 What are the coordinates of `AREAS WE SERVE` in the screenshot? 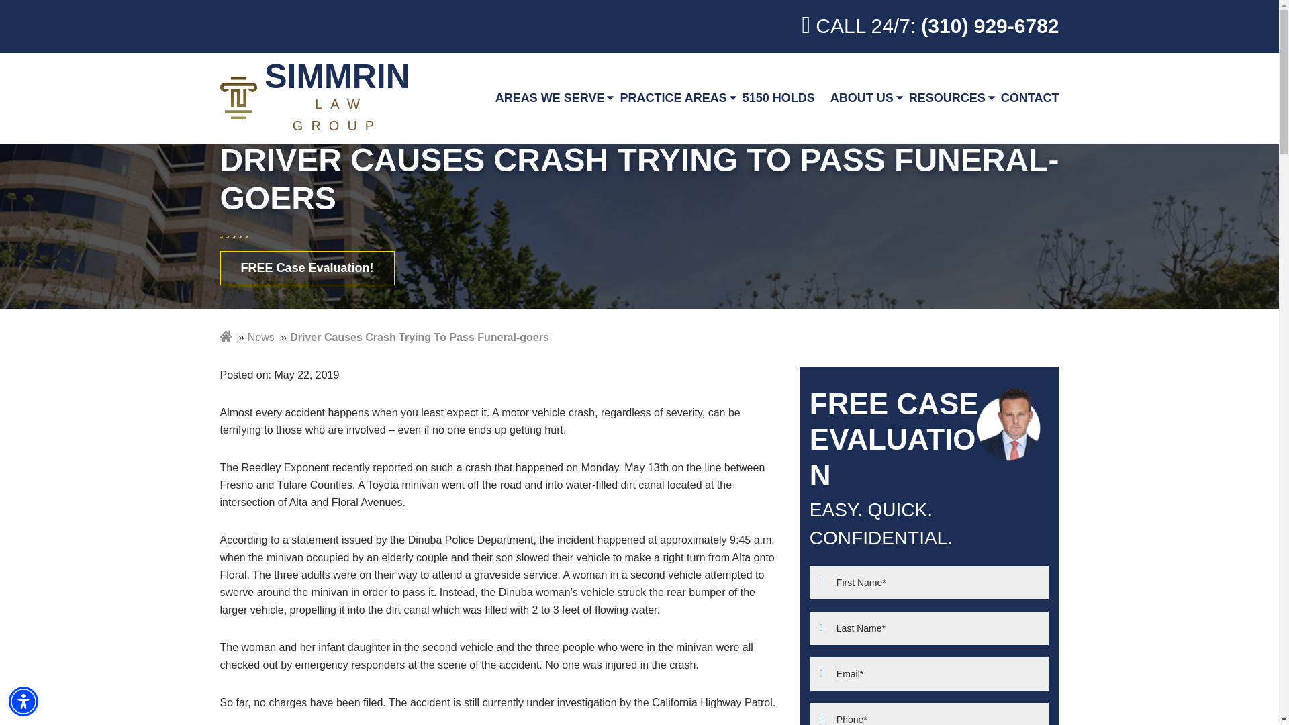 It's located at (23, 701).